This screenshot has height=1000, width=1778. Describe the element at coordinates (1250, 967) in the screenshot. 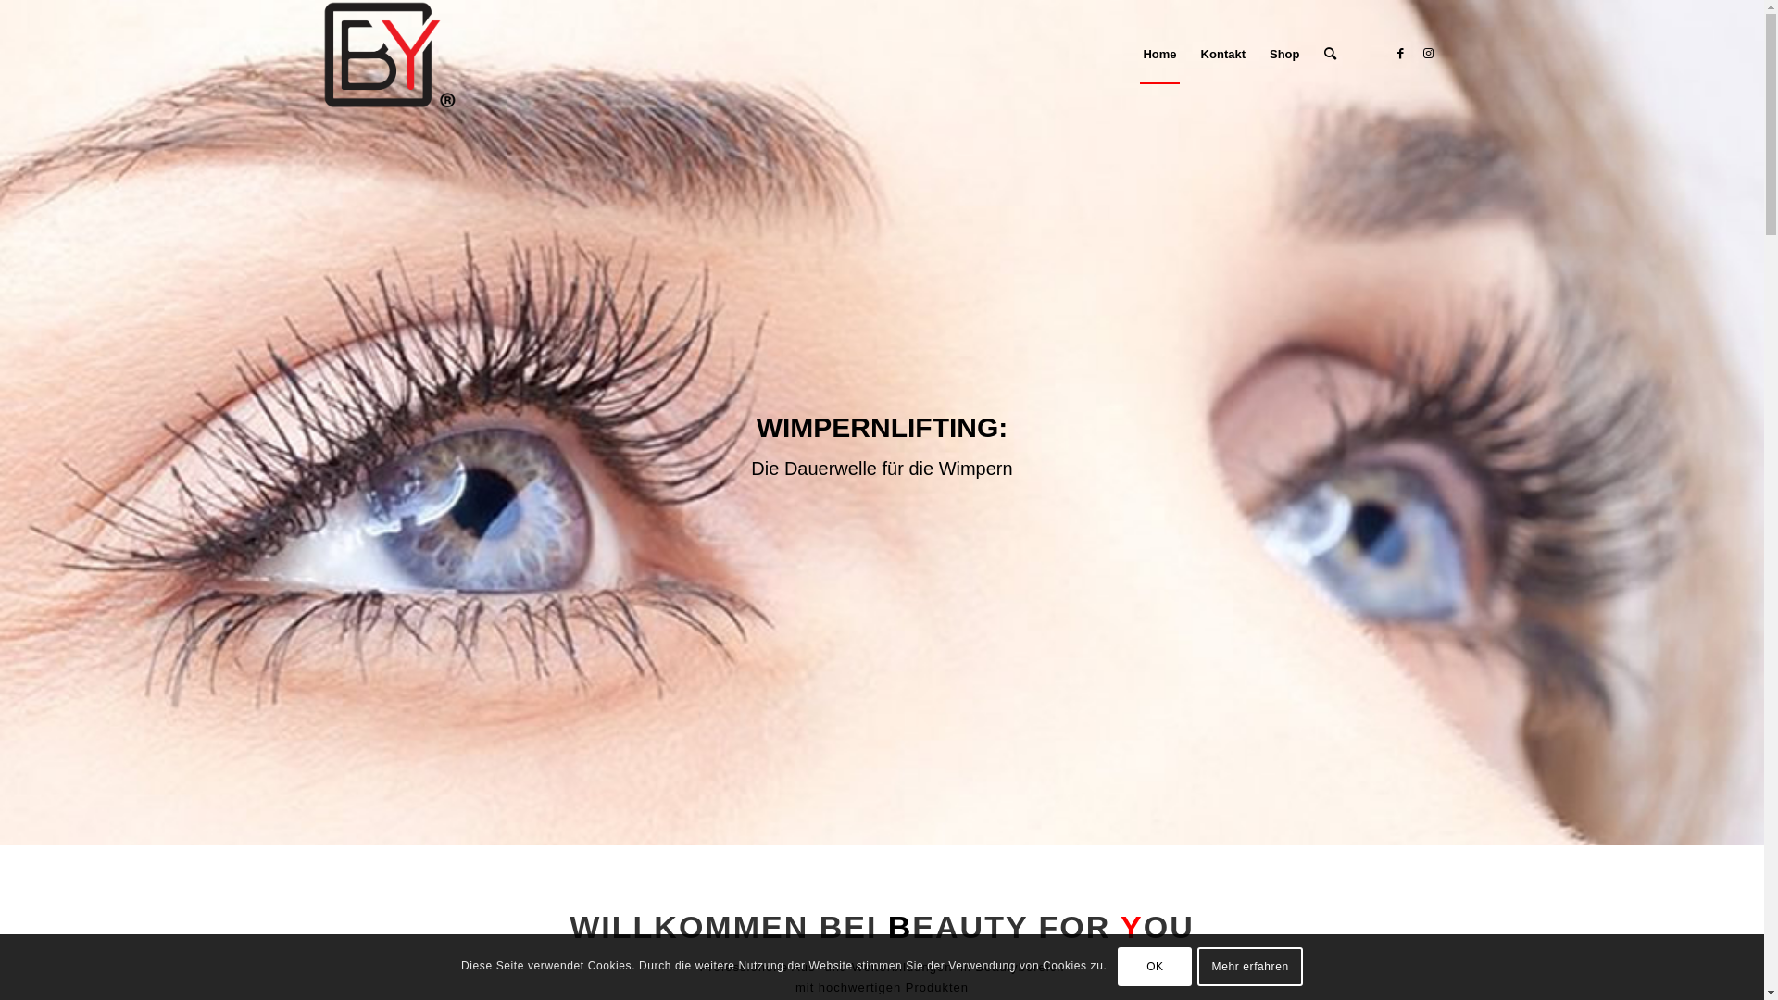

I see `Mehr erfahren` at that location.